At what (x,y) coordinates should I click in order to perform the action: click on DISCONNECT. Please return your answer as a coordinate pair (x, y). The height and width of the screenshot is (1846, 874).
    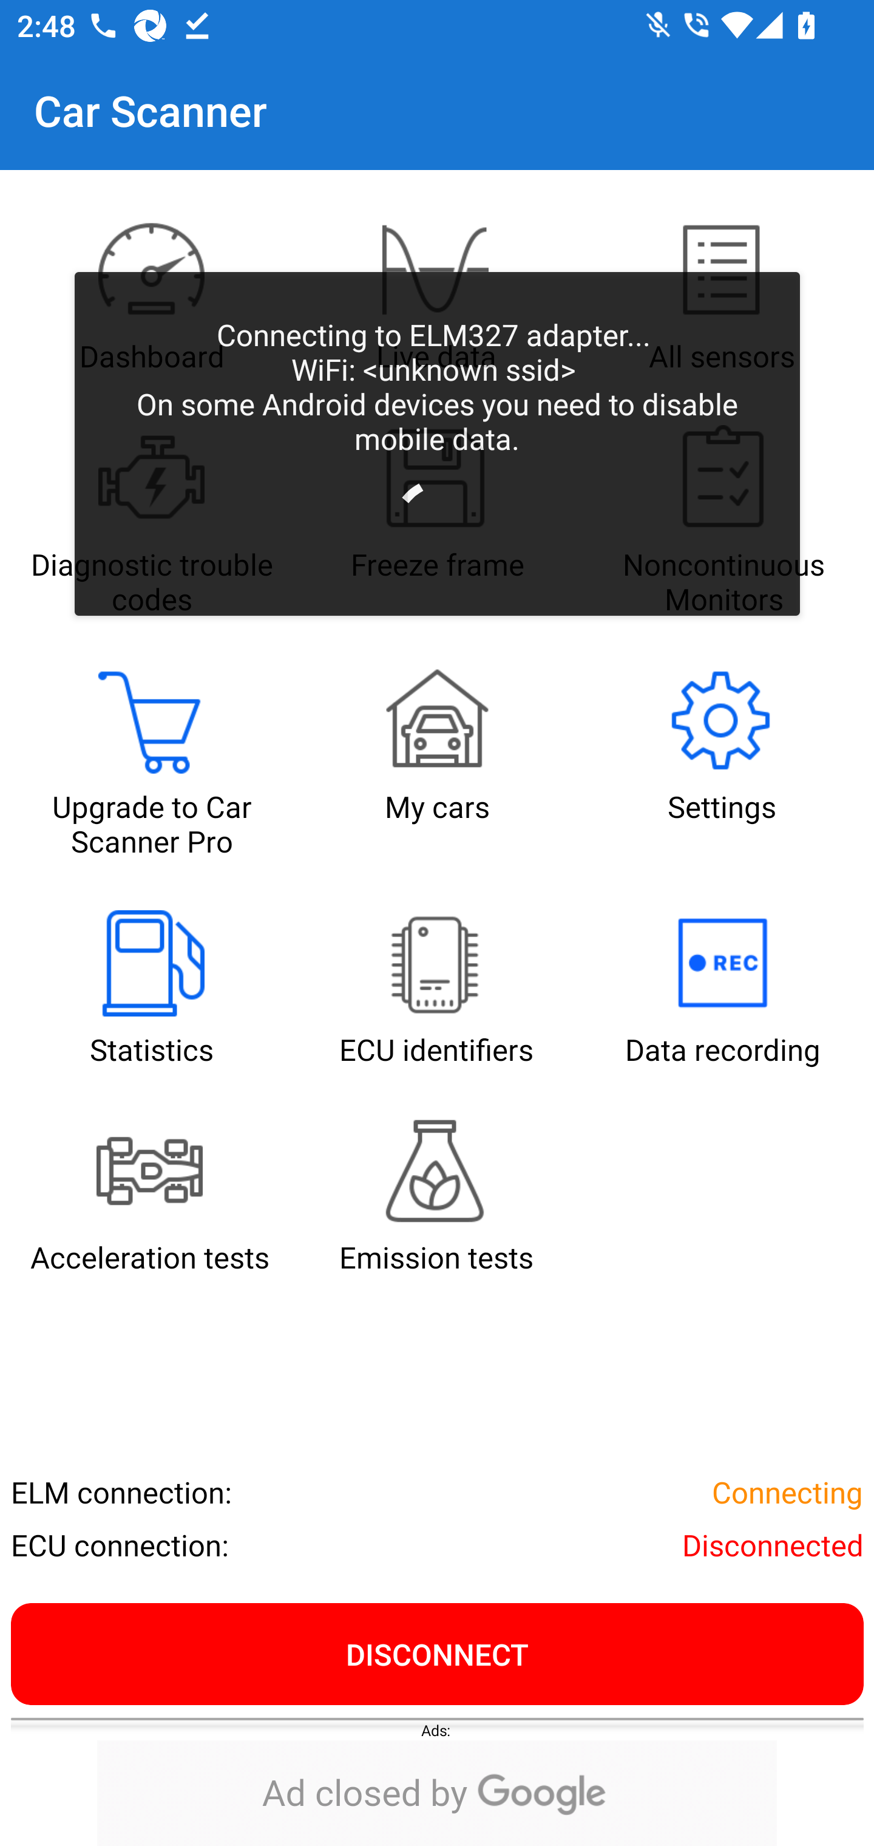
    Looking at the image, I should click on (437, 1654).